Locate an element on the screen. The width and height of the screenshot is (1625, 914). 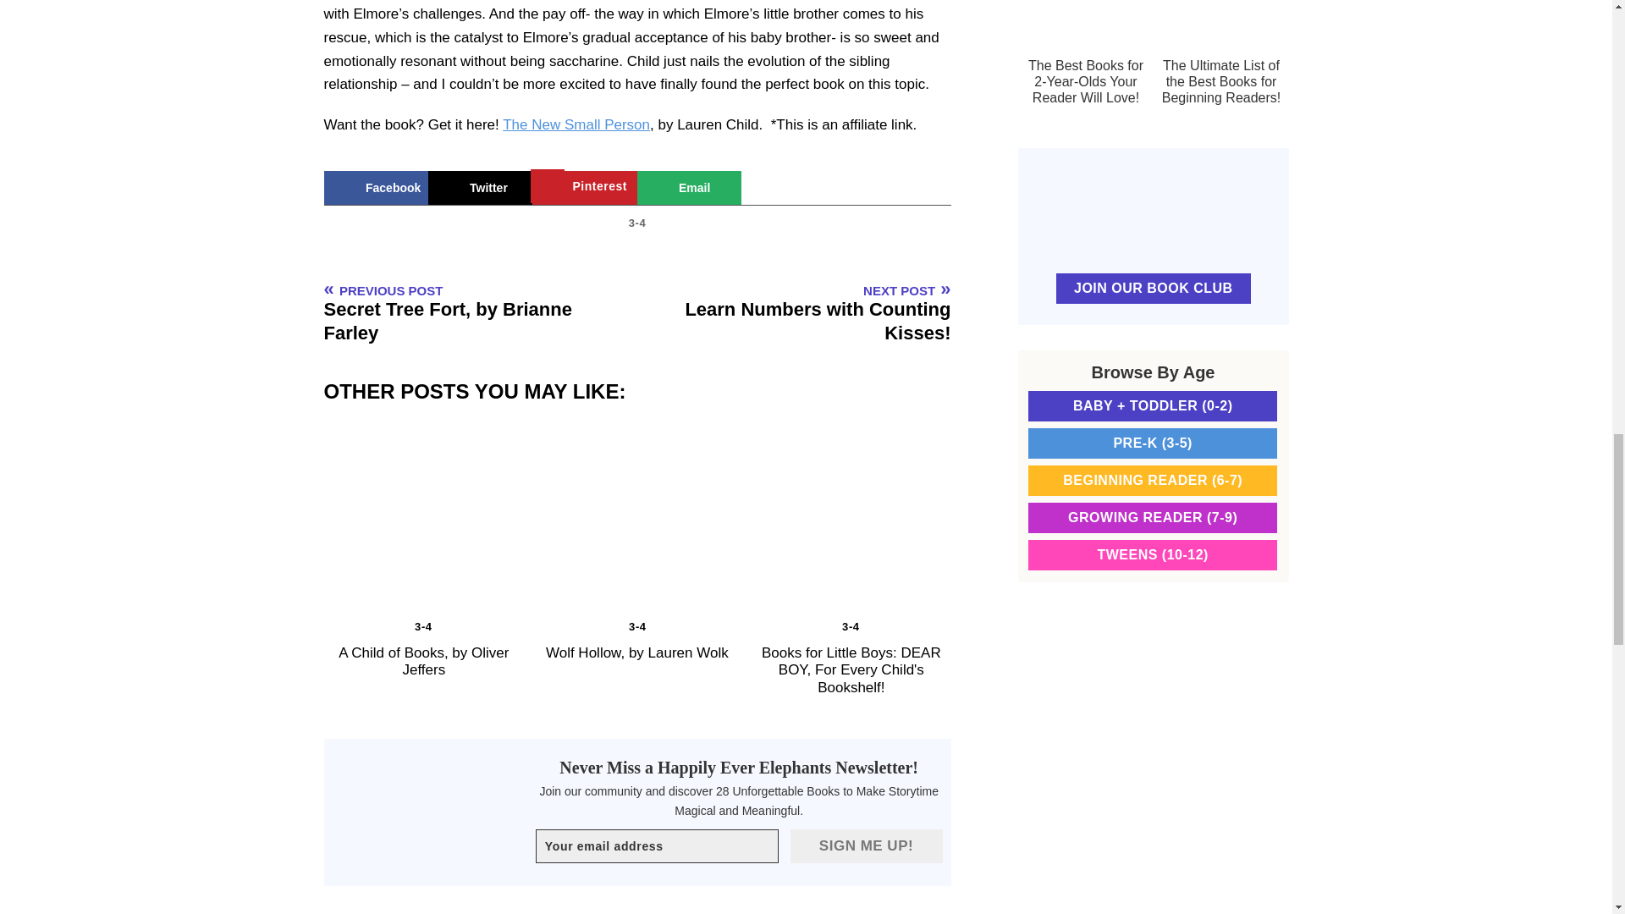
Twitter is located at coordinates (481, 187).